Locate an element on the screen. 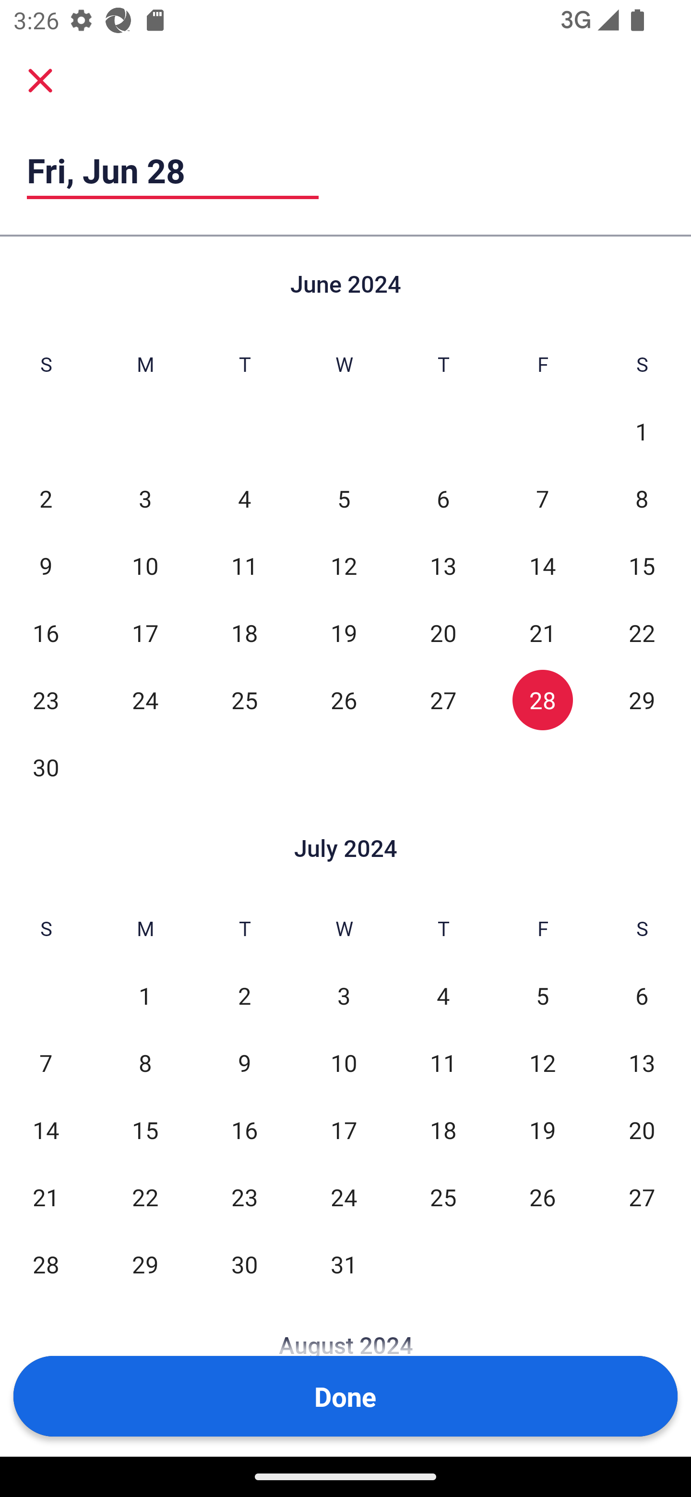  22 Sat, Jun 22, Not Selected is located at coordinates (642, 632).